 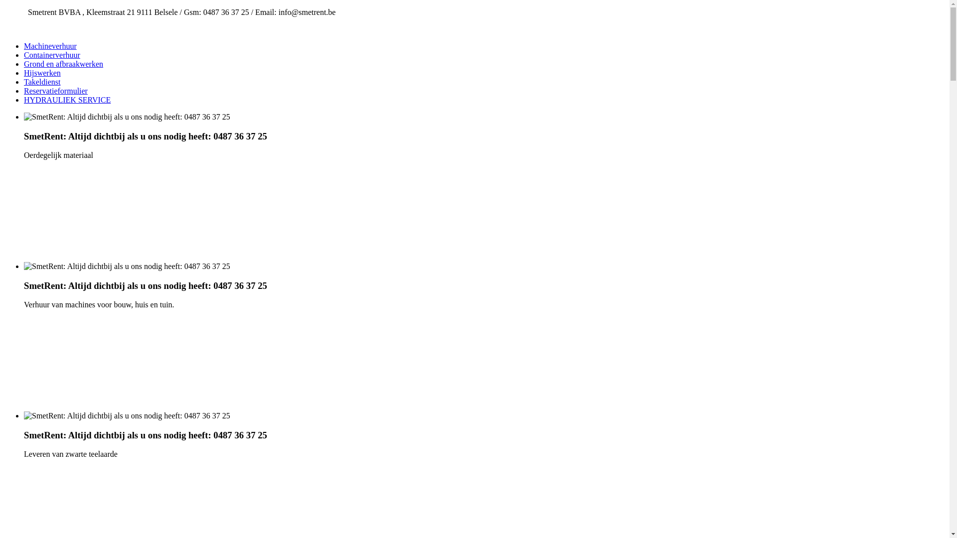 I want to click on Containerverhuur, so click(x=52, y=55).